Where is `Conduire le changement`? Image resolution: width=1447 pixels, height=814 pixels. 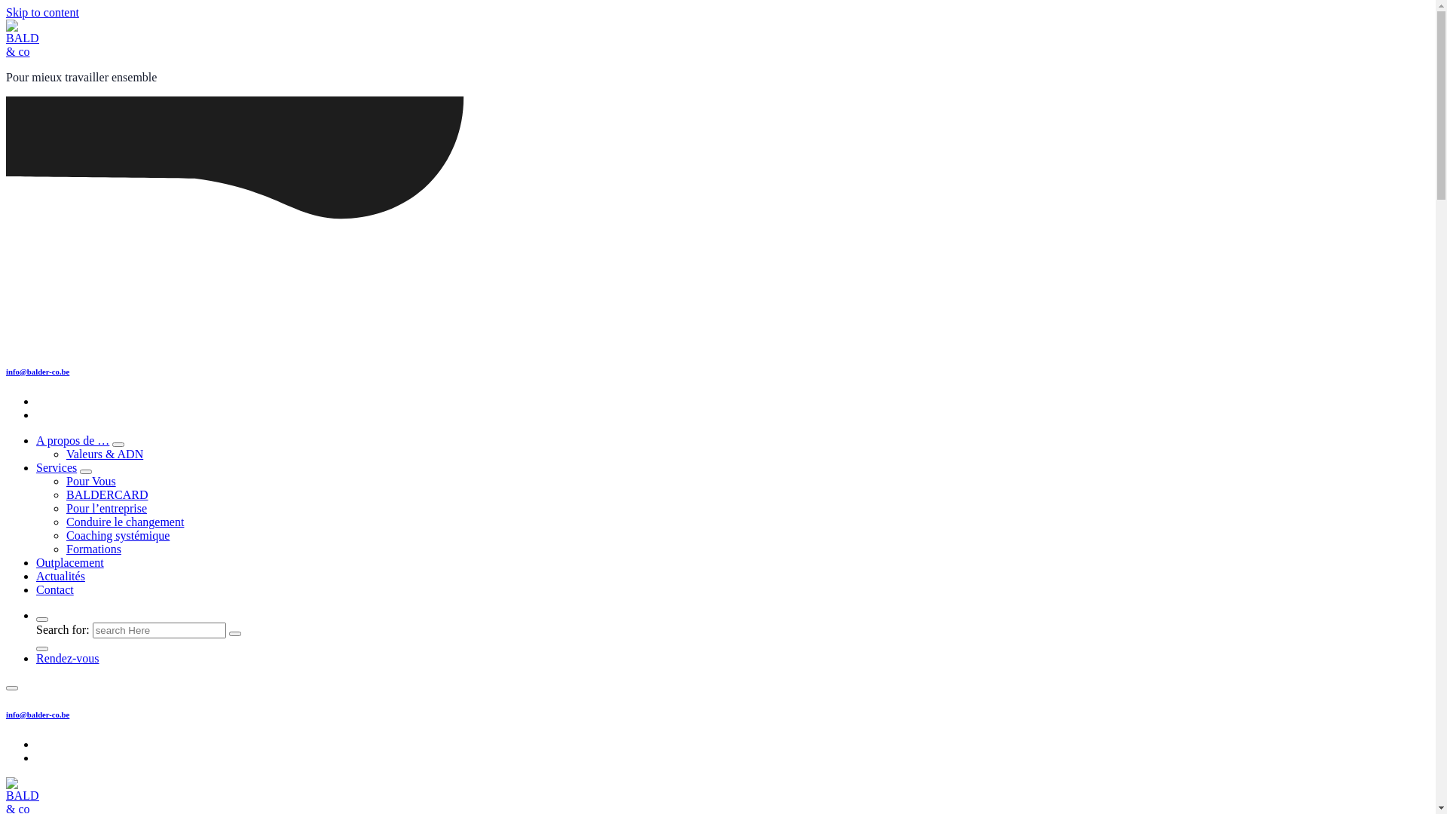
Conduire le changement is located at coordinates (125, 522).